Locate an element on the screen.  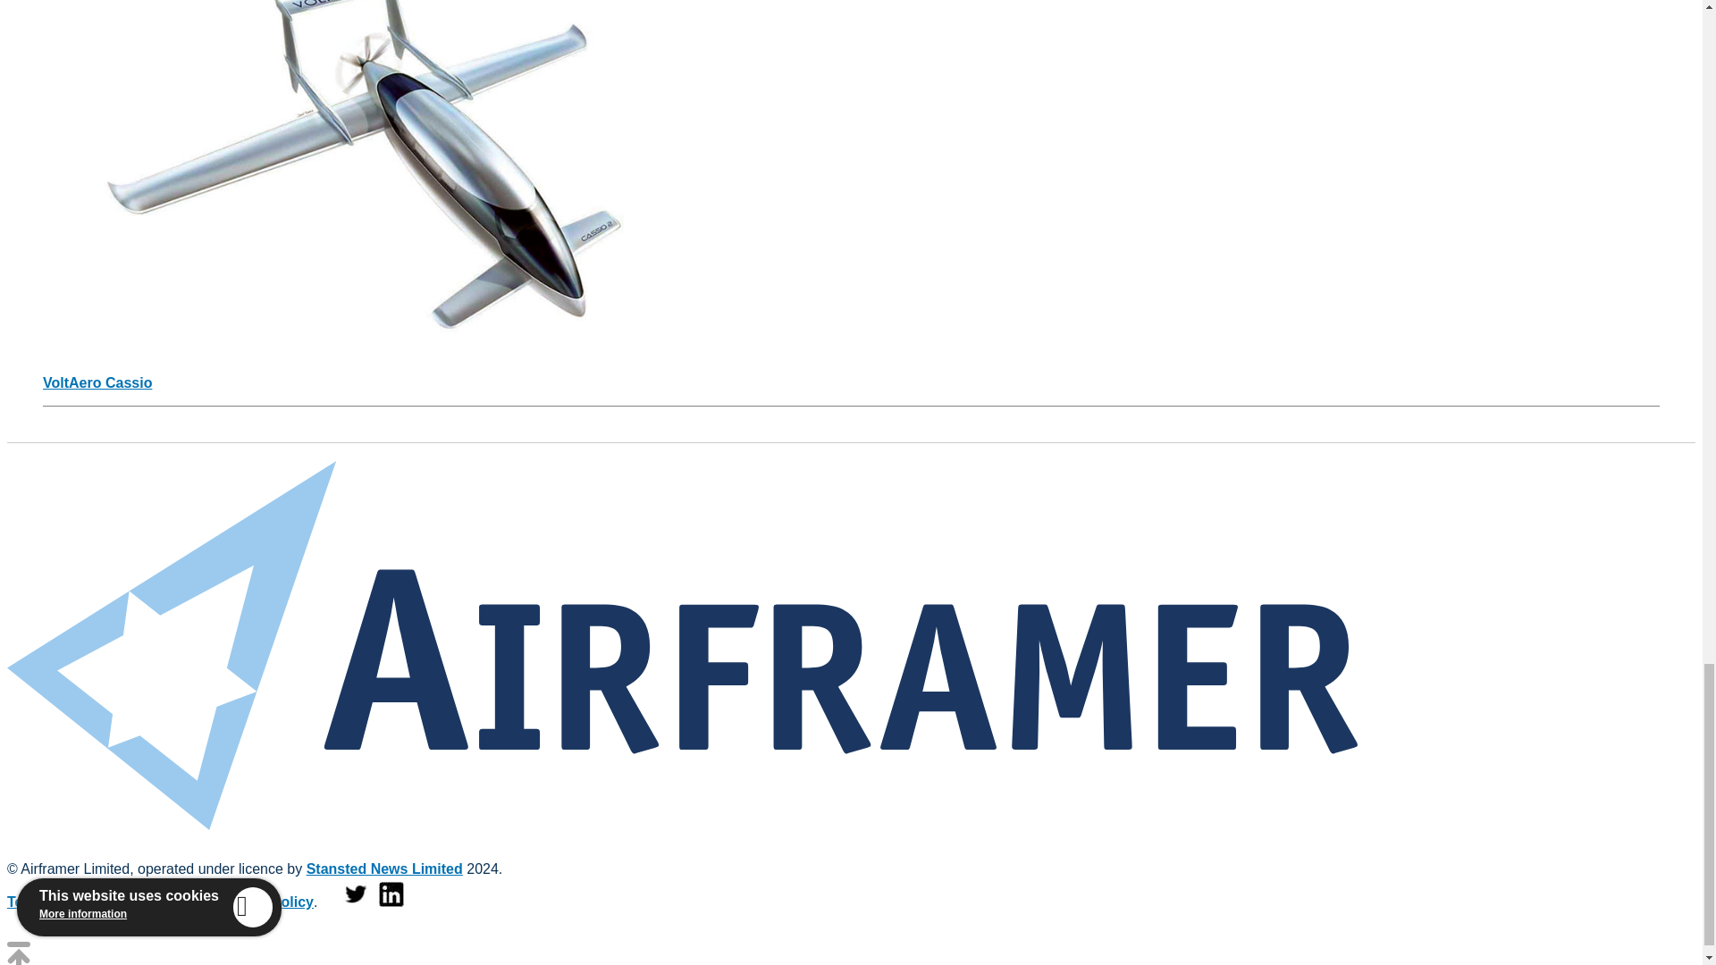
VoltAero Cassio is located at coordinates (97, 382).